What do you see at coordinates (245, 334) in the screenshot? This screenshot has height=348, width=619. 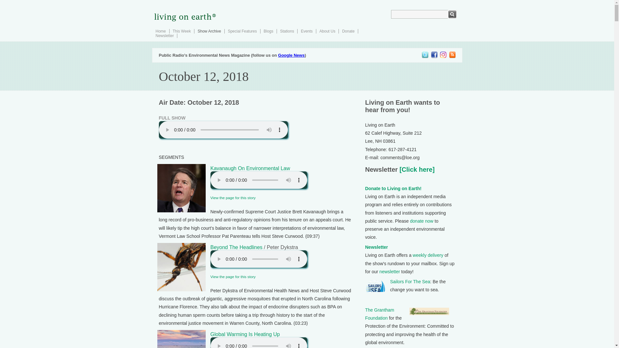 I see `Global Warming Is Heating Up` at bounding box center [245, 334].